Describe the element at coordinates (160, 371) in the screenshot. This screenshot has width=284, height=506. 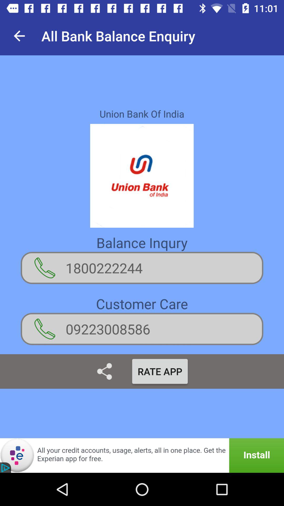
I see `tap rate app icon` at that location.